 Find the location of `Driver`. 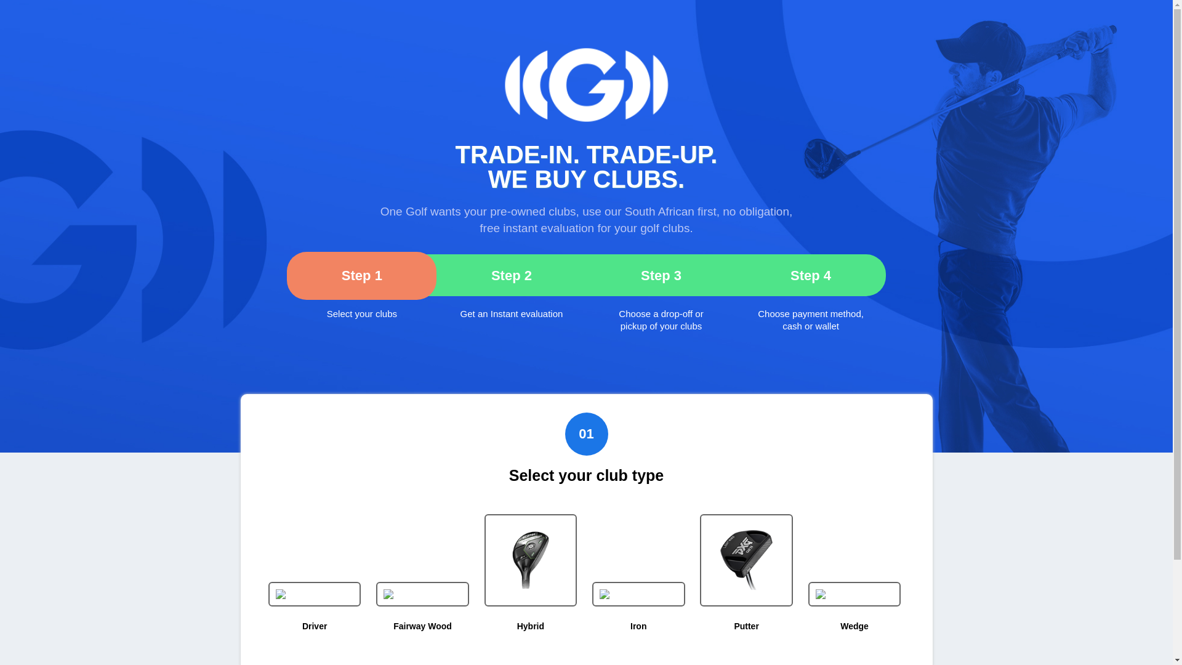

Driver is located at coordinates (315, 626).